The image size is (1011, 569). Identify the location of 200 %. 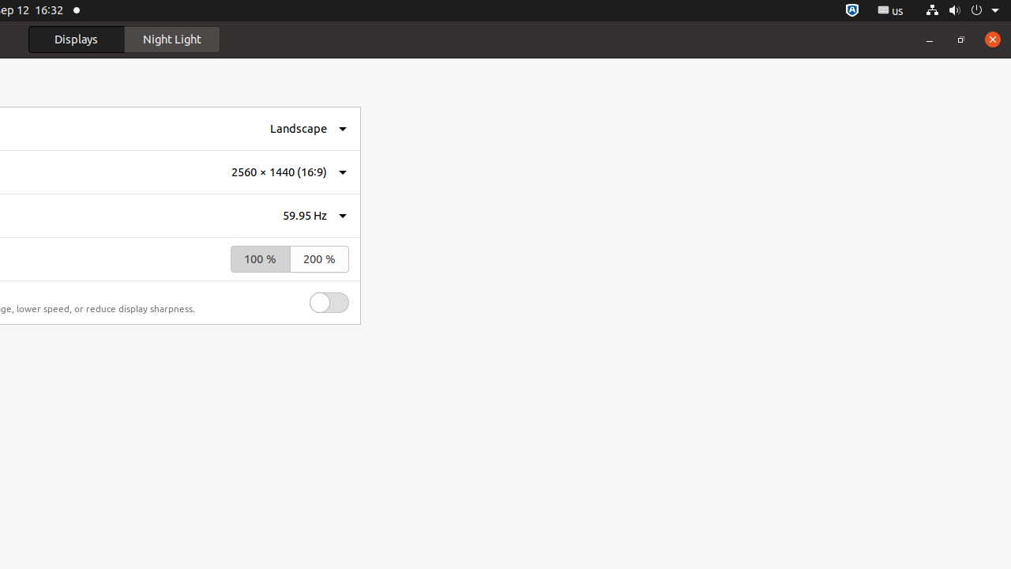
(319, 259).